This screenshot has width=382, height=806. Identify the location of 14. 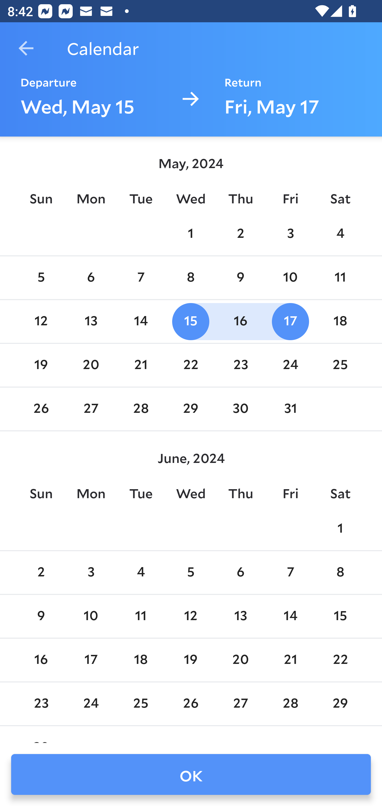
(141, 321).